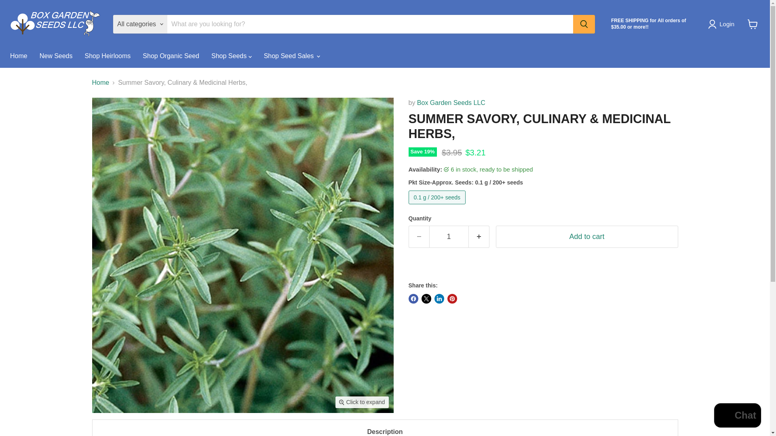 The height and width of the screenshot is (436, 776). I want to click on Shop Organic Seed, so click(171, 56).